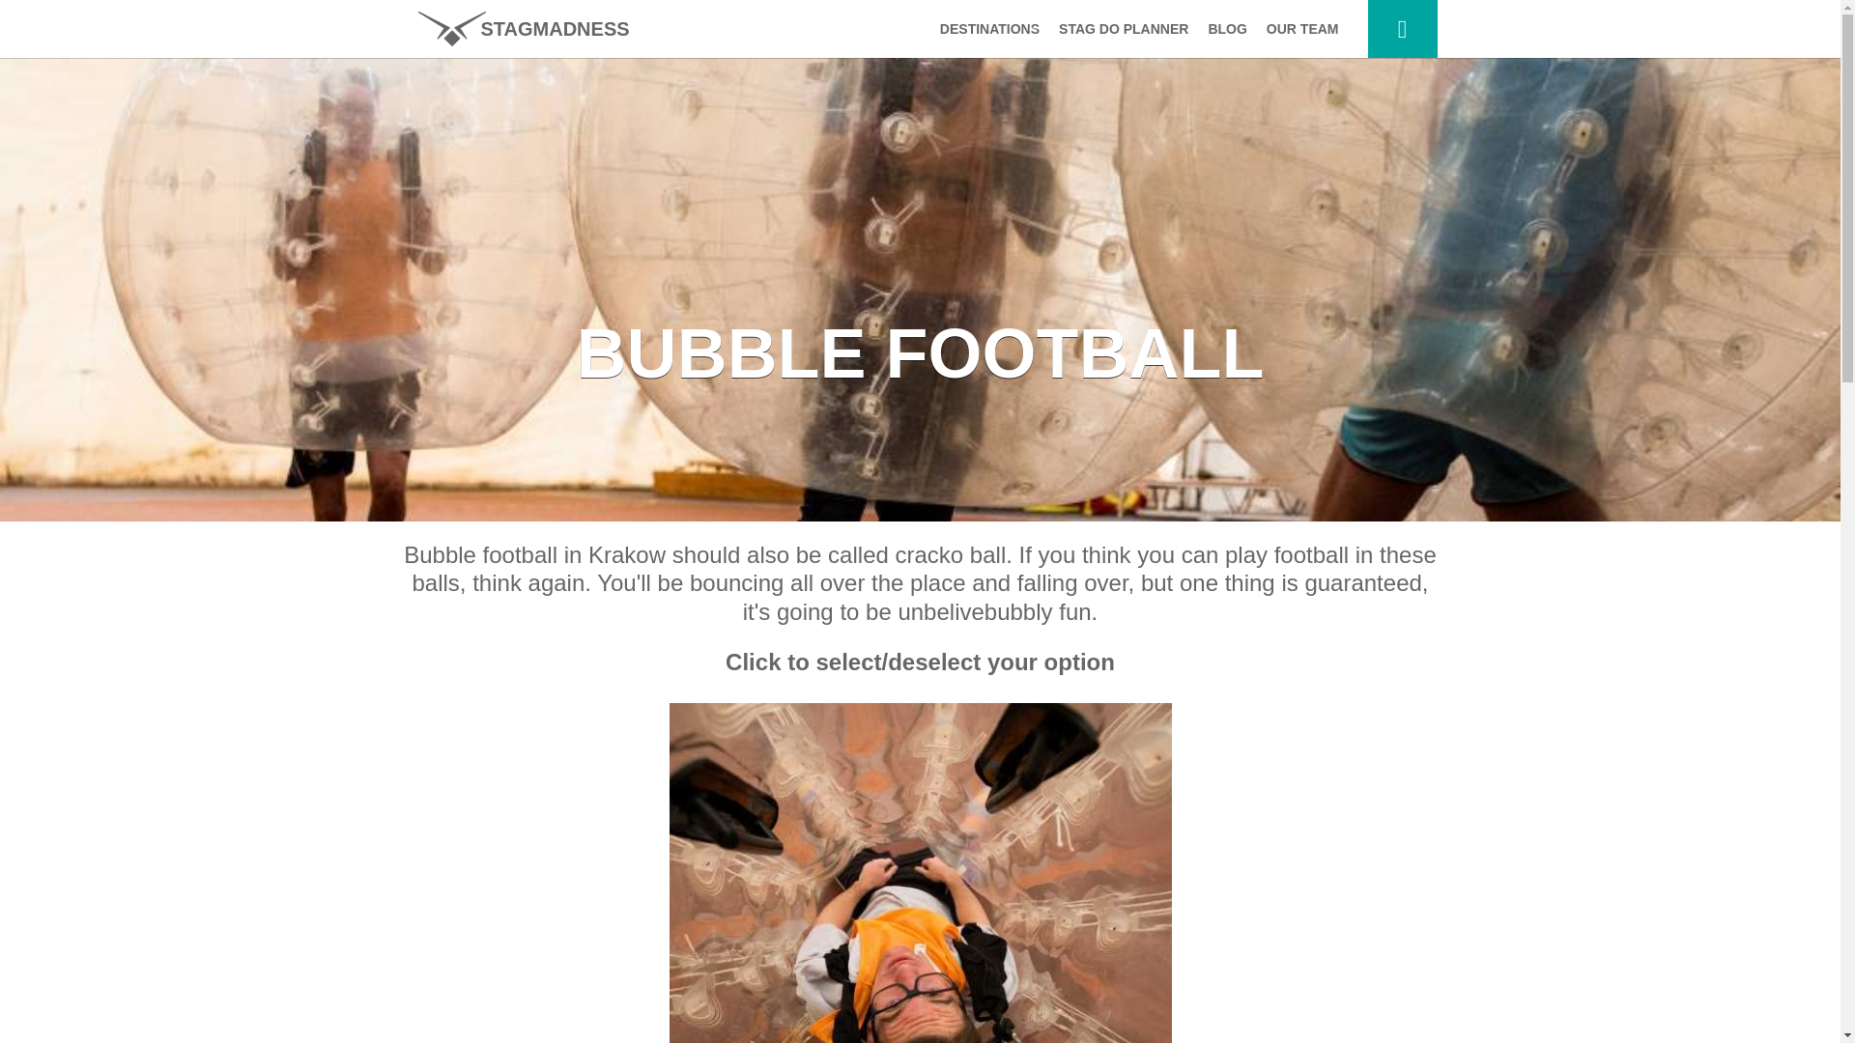  I want to click on STAGMADNESS, so click(522, 29).